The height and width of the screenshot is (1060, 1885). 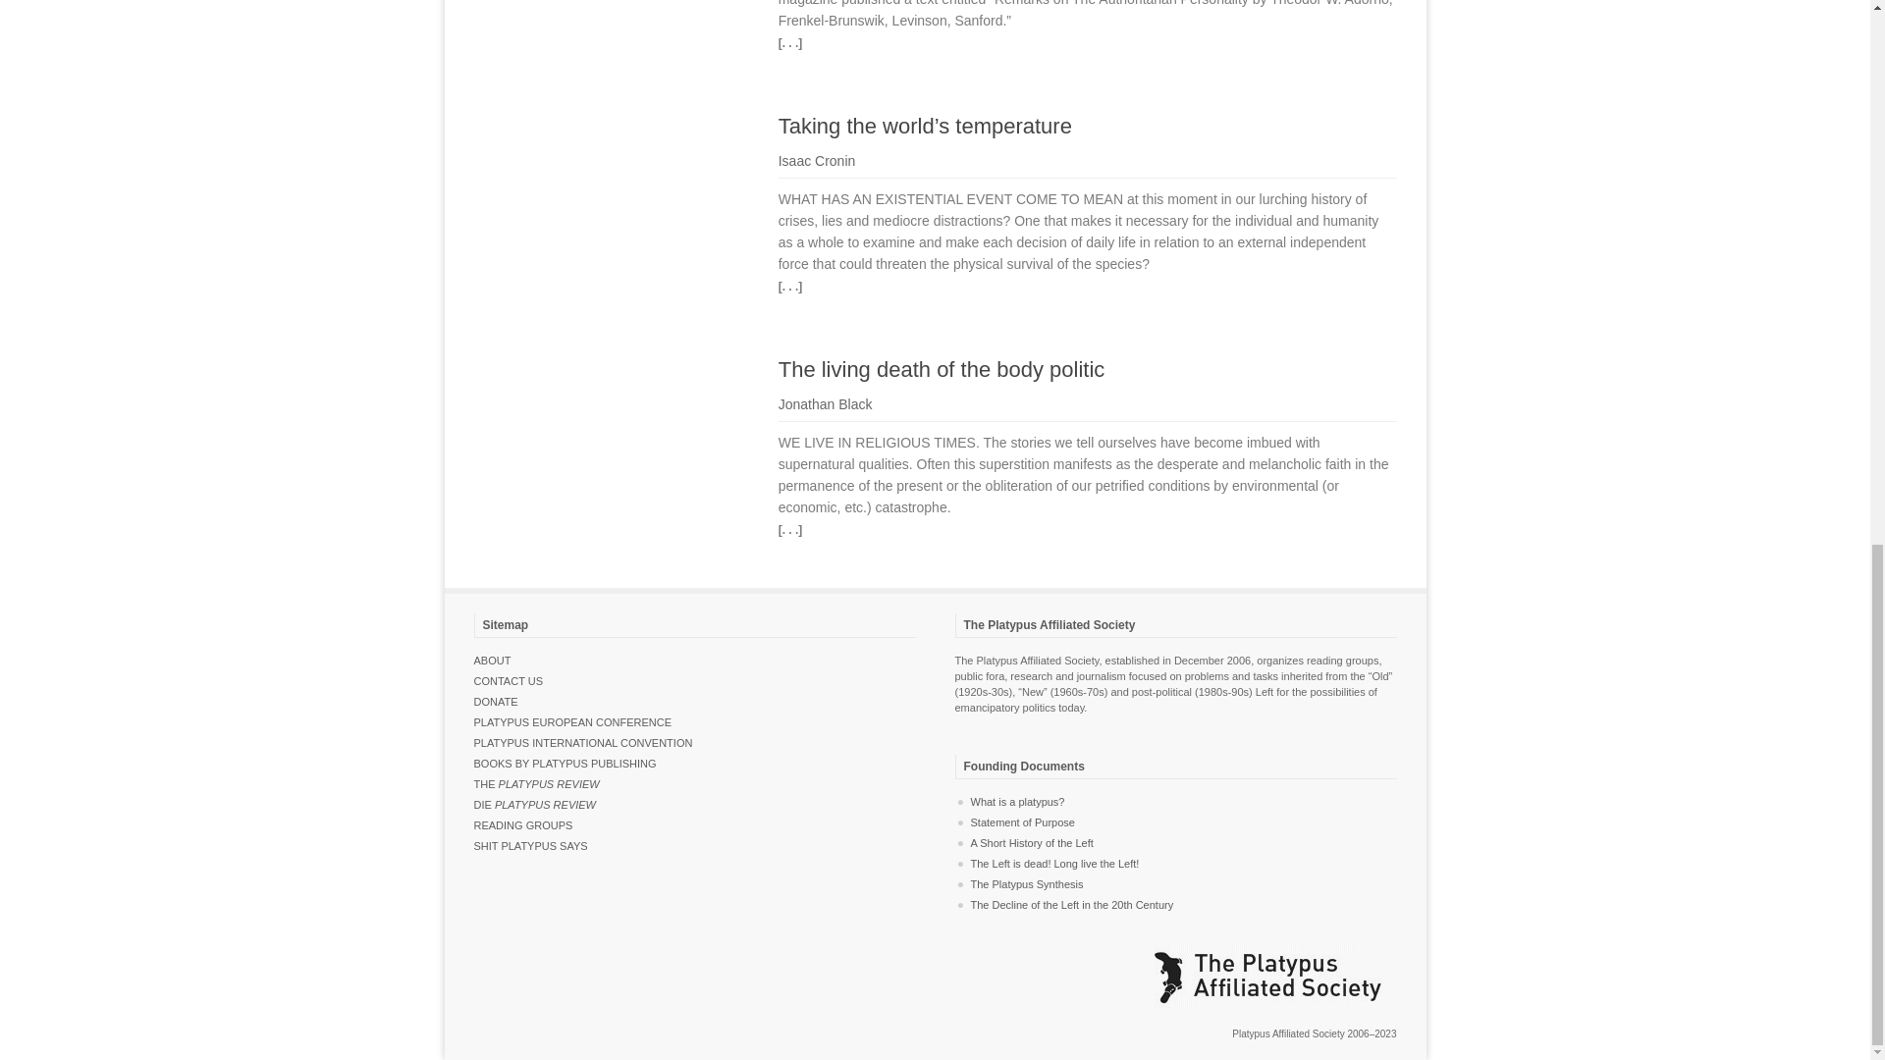 What do you see at coordinates (495, 701) in the screenshot?
I see `DONATE` at bounding box center [495, 701].